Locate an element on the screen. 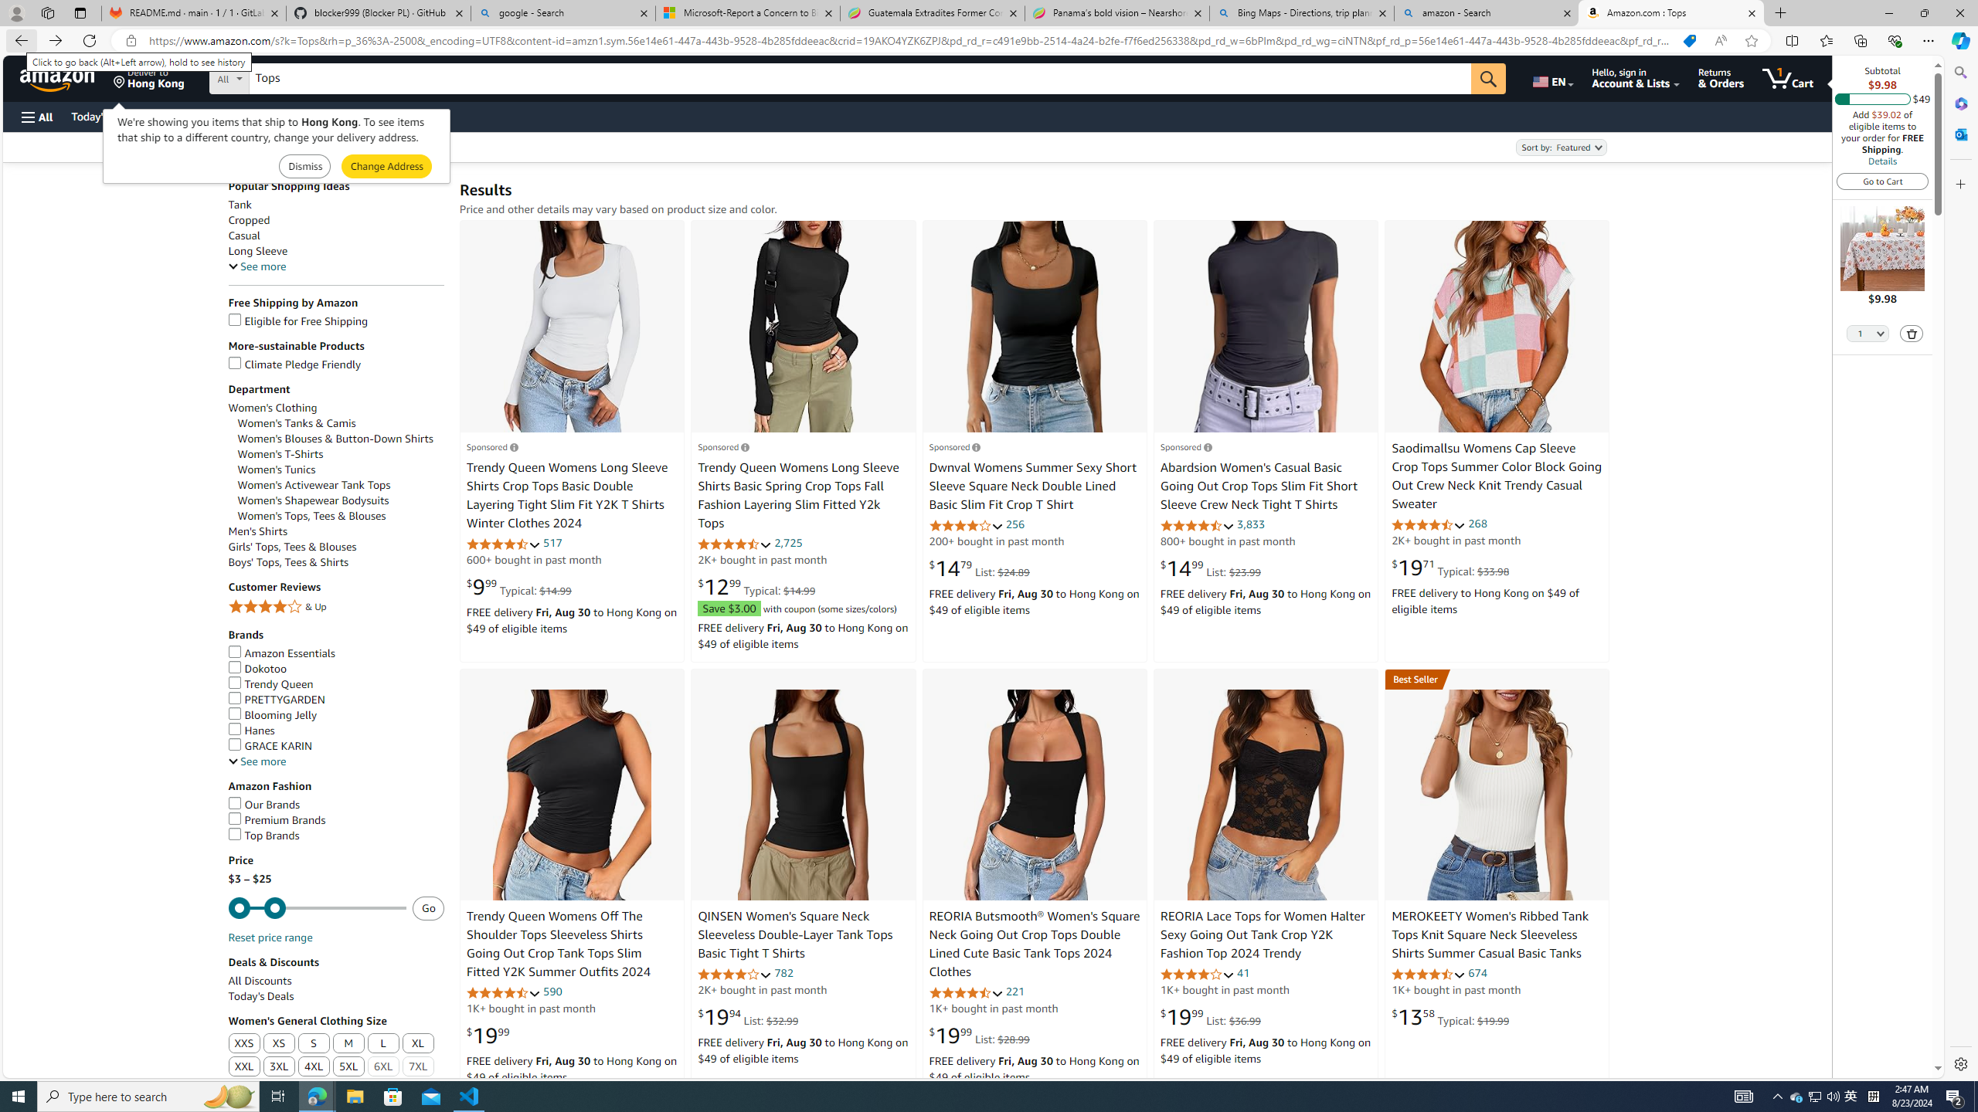  Blooming Jelly is located at coordinates (336, 715).